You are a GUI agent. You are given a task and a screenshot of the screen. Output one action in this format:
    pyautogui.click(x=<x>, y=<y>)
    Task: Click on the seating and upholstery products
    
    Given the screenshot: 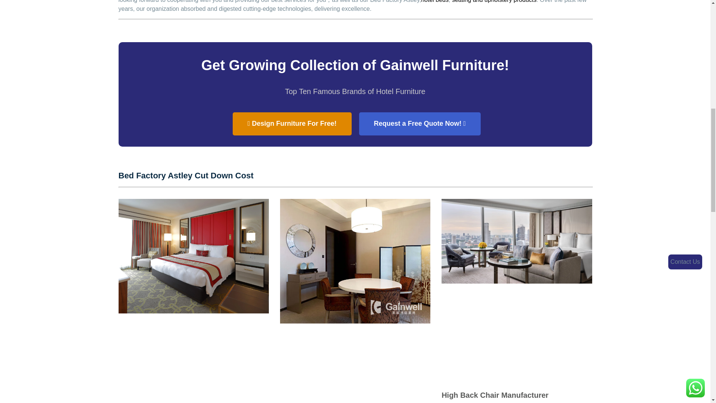 What is the action you would take?
    pyautogui.click(x=494, y=1)
    